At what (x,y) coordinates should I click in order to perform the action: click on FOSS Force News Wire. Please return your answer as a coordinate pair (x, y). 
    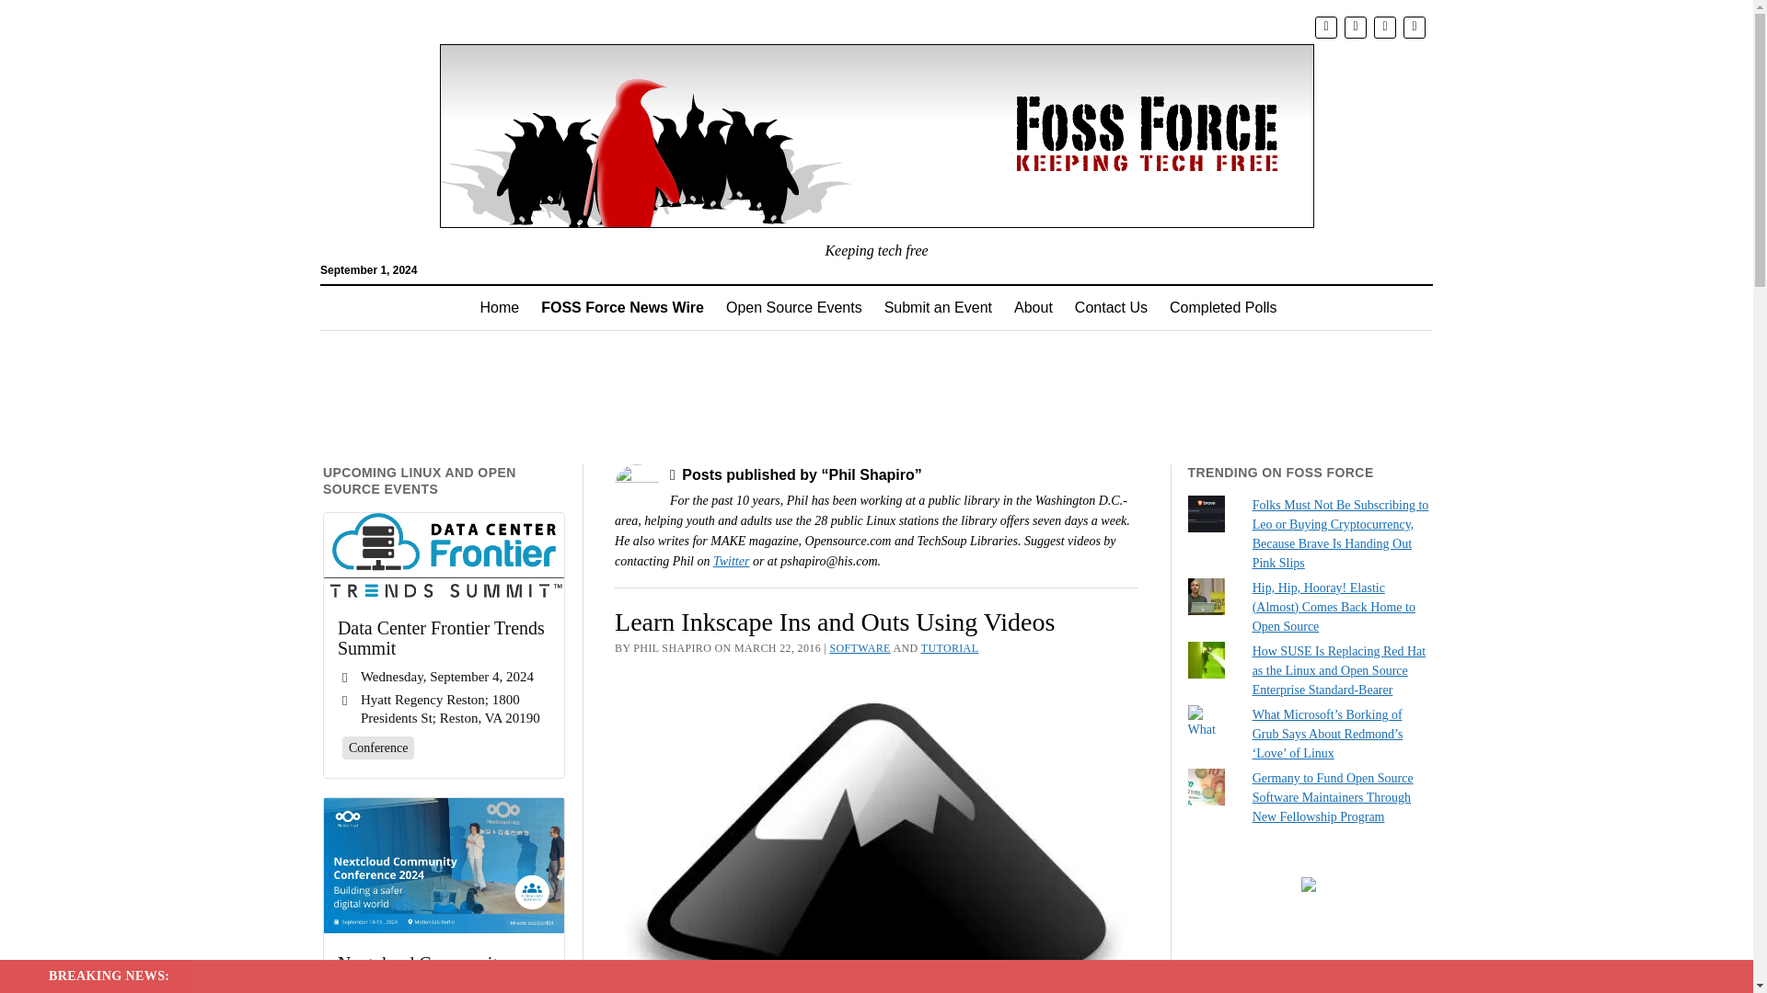
    Looking at the image, I should click on (622, 307).